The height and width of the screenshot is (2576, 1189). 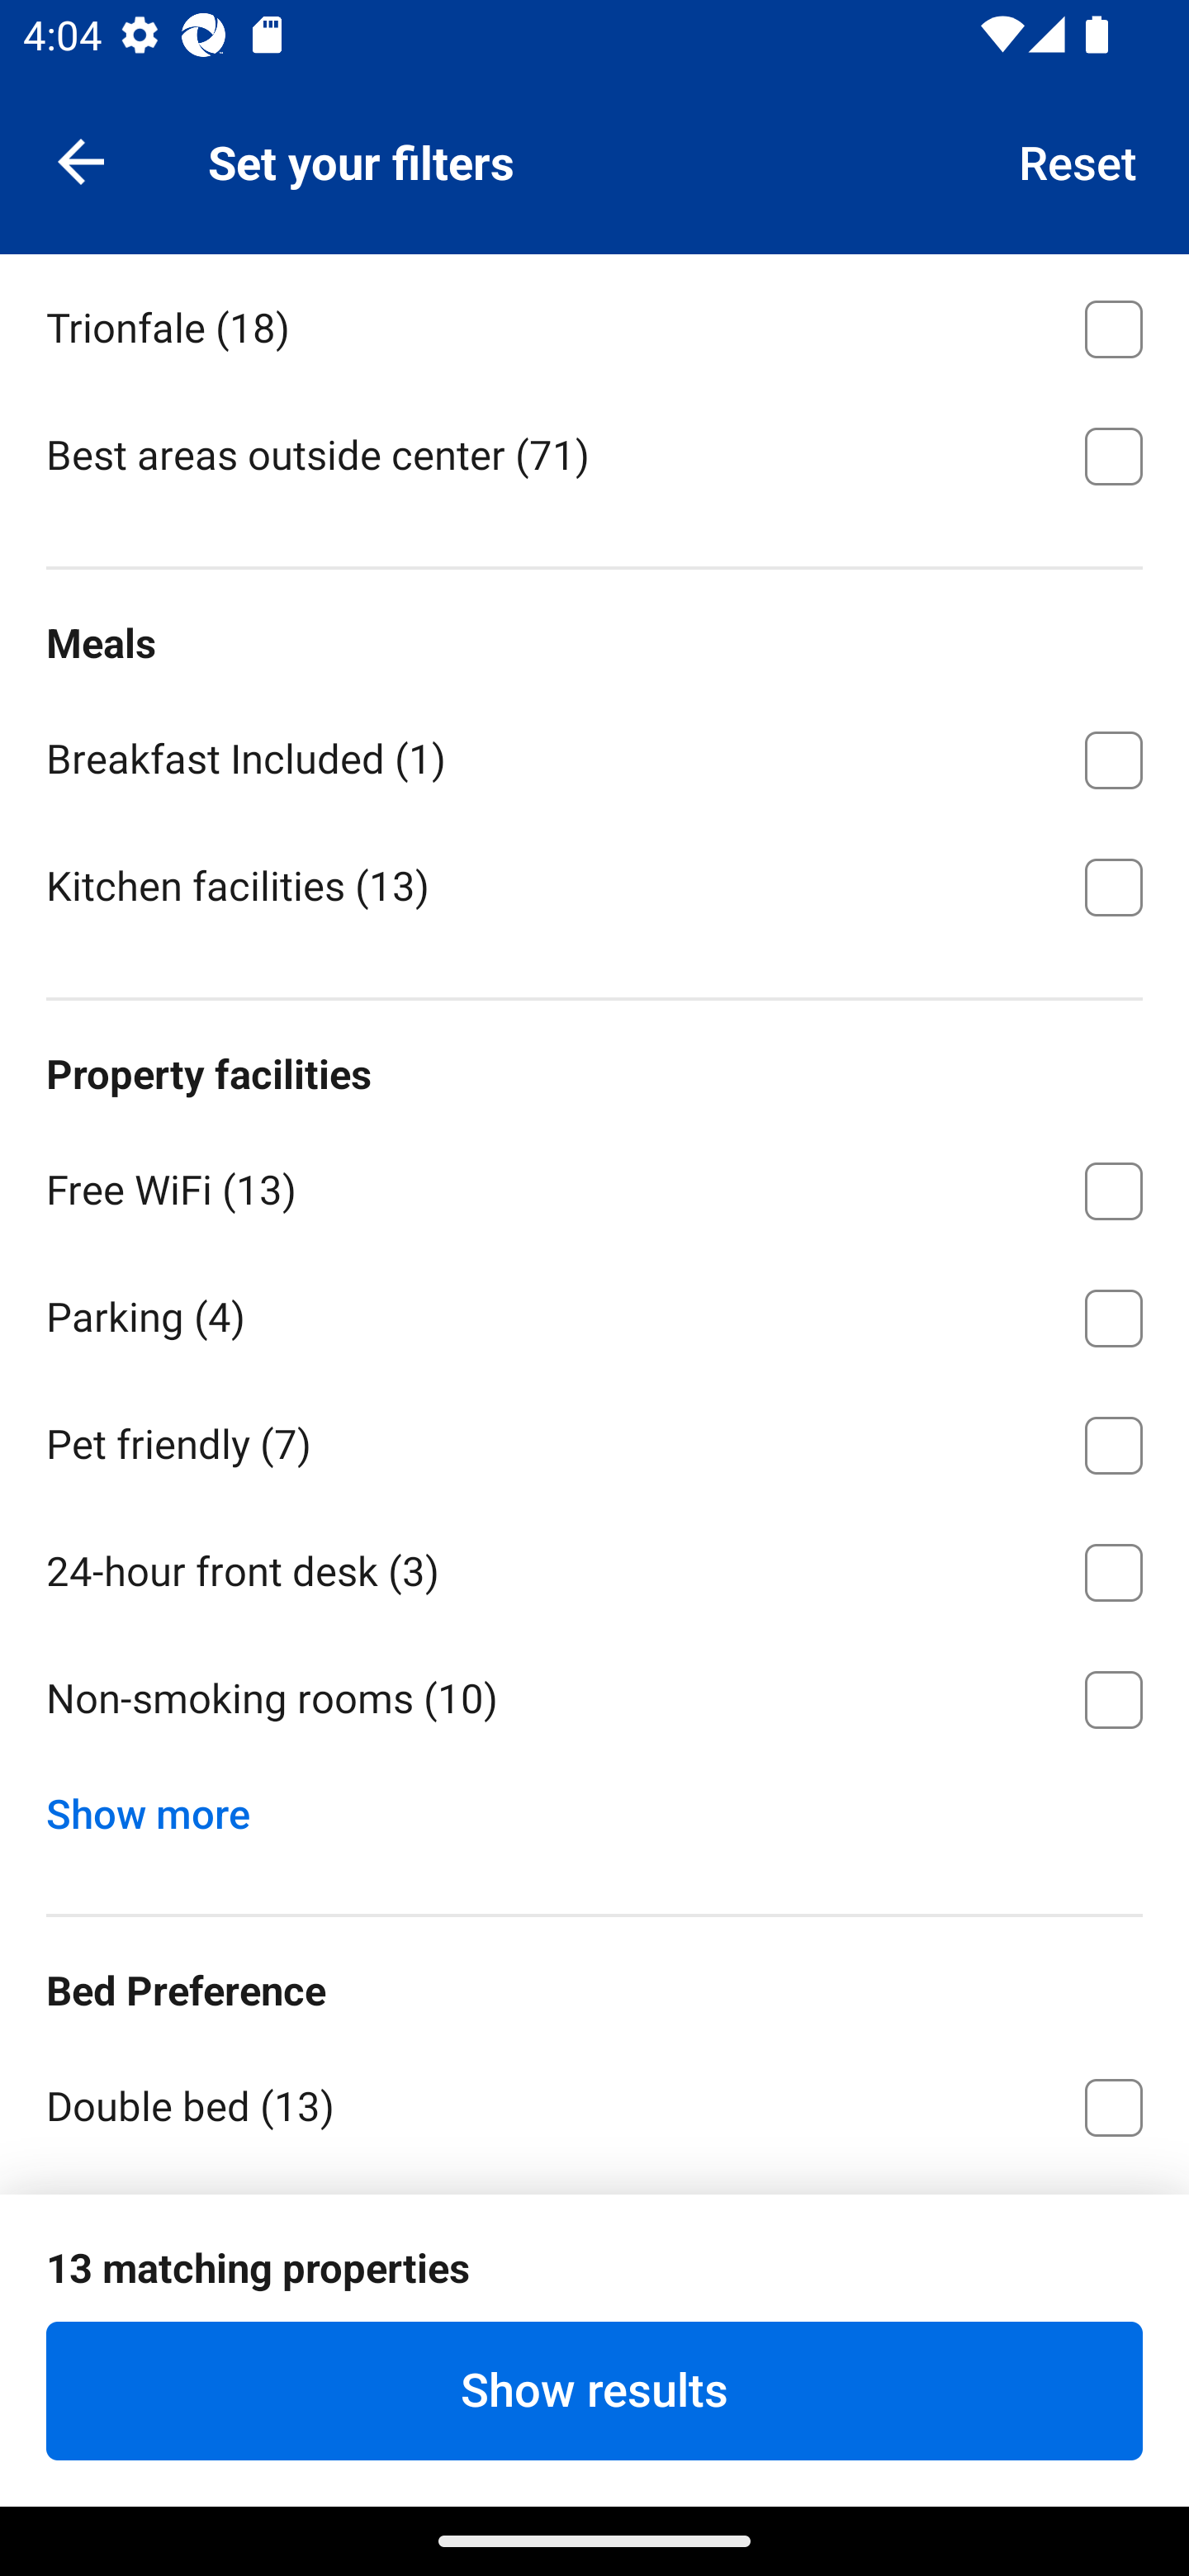 What do you see at coordinates (594, 453) in the screenshot?
I see `Best areas outside center ⁦(71)` at bounding box center [594, 453].